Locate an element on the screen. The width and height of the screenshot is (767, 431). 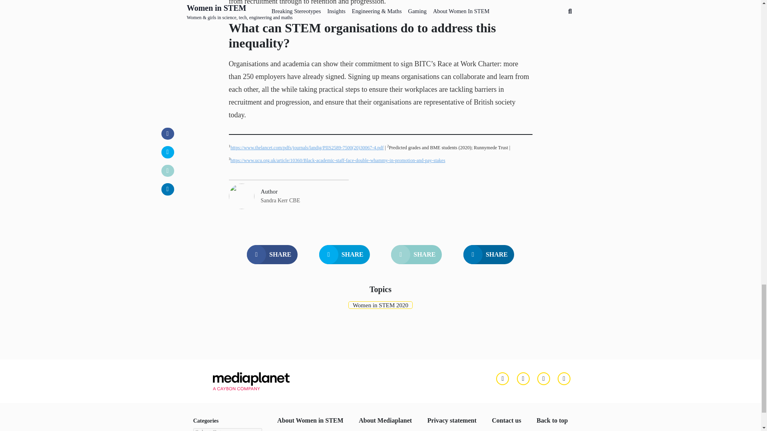
SHARE is located at coordinates (416, 255).